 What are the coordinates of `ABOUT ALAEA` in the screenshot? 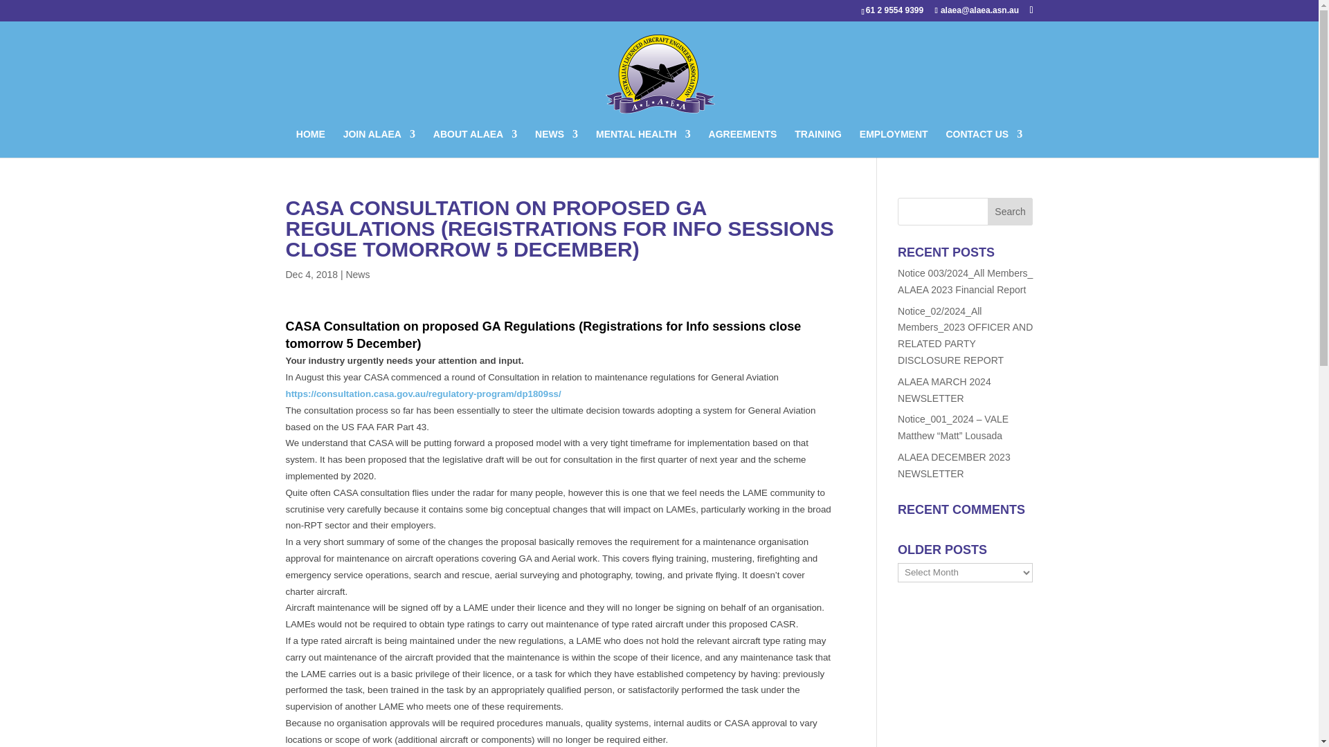 It's located at (475, 142).